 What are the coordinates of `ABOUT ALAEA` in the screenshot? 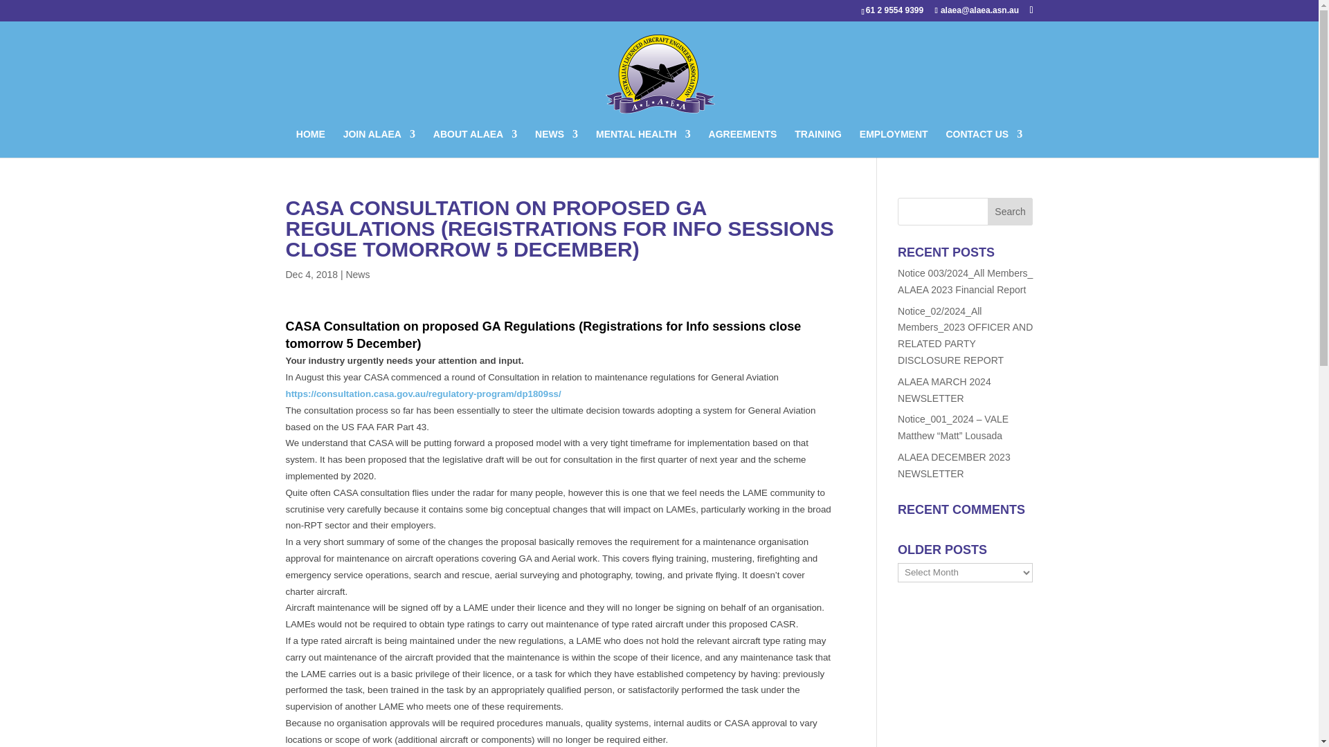 It's located at (475, 142).